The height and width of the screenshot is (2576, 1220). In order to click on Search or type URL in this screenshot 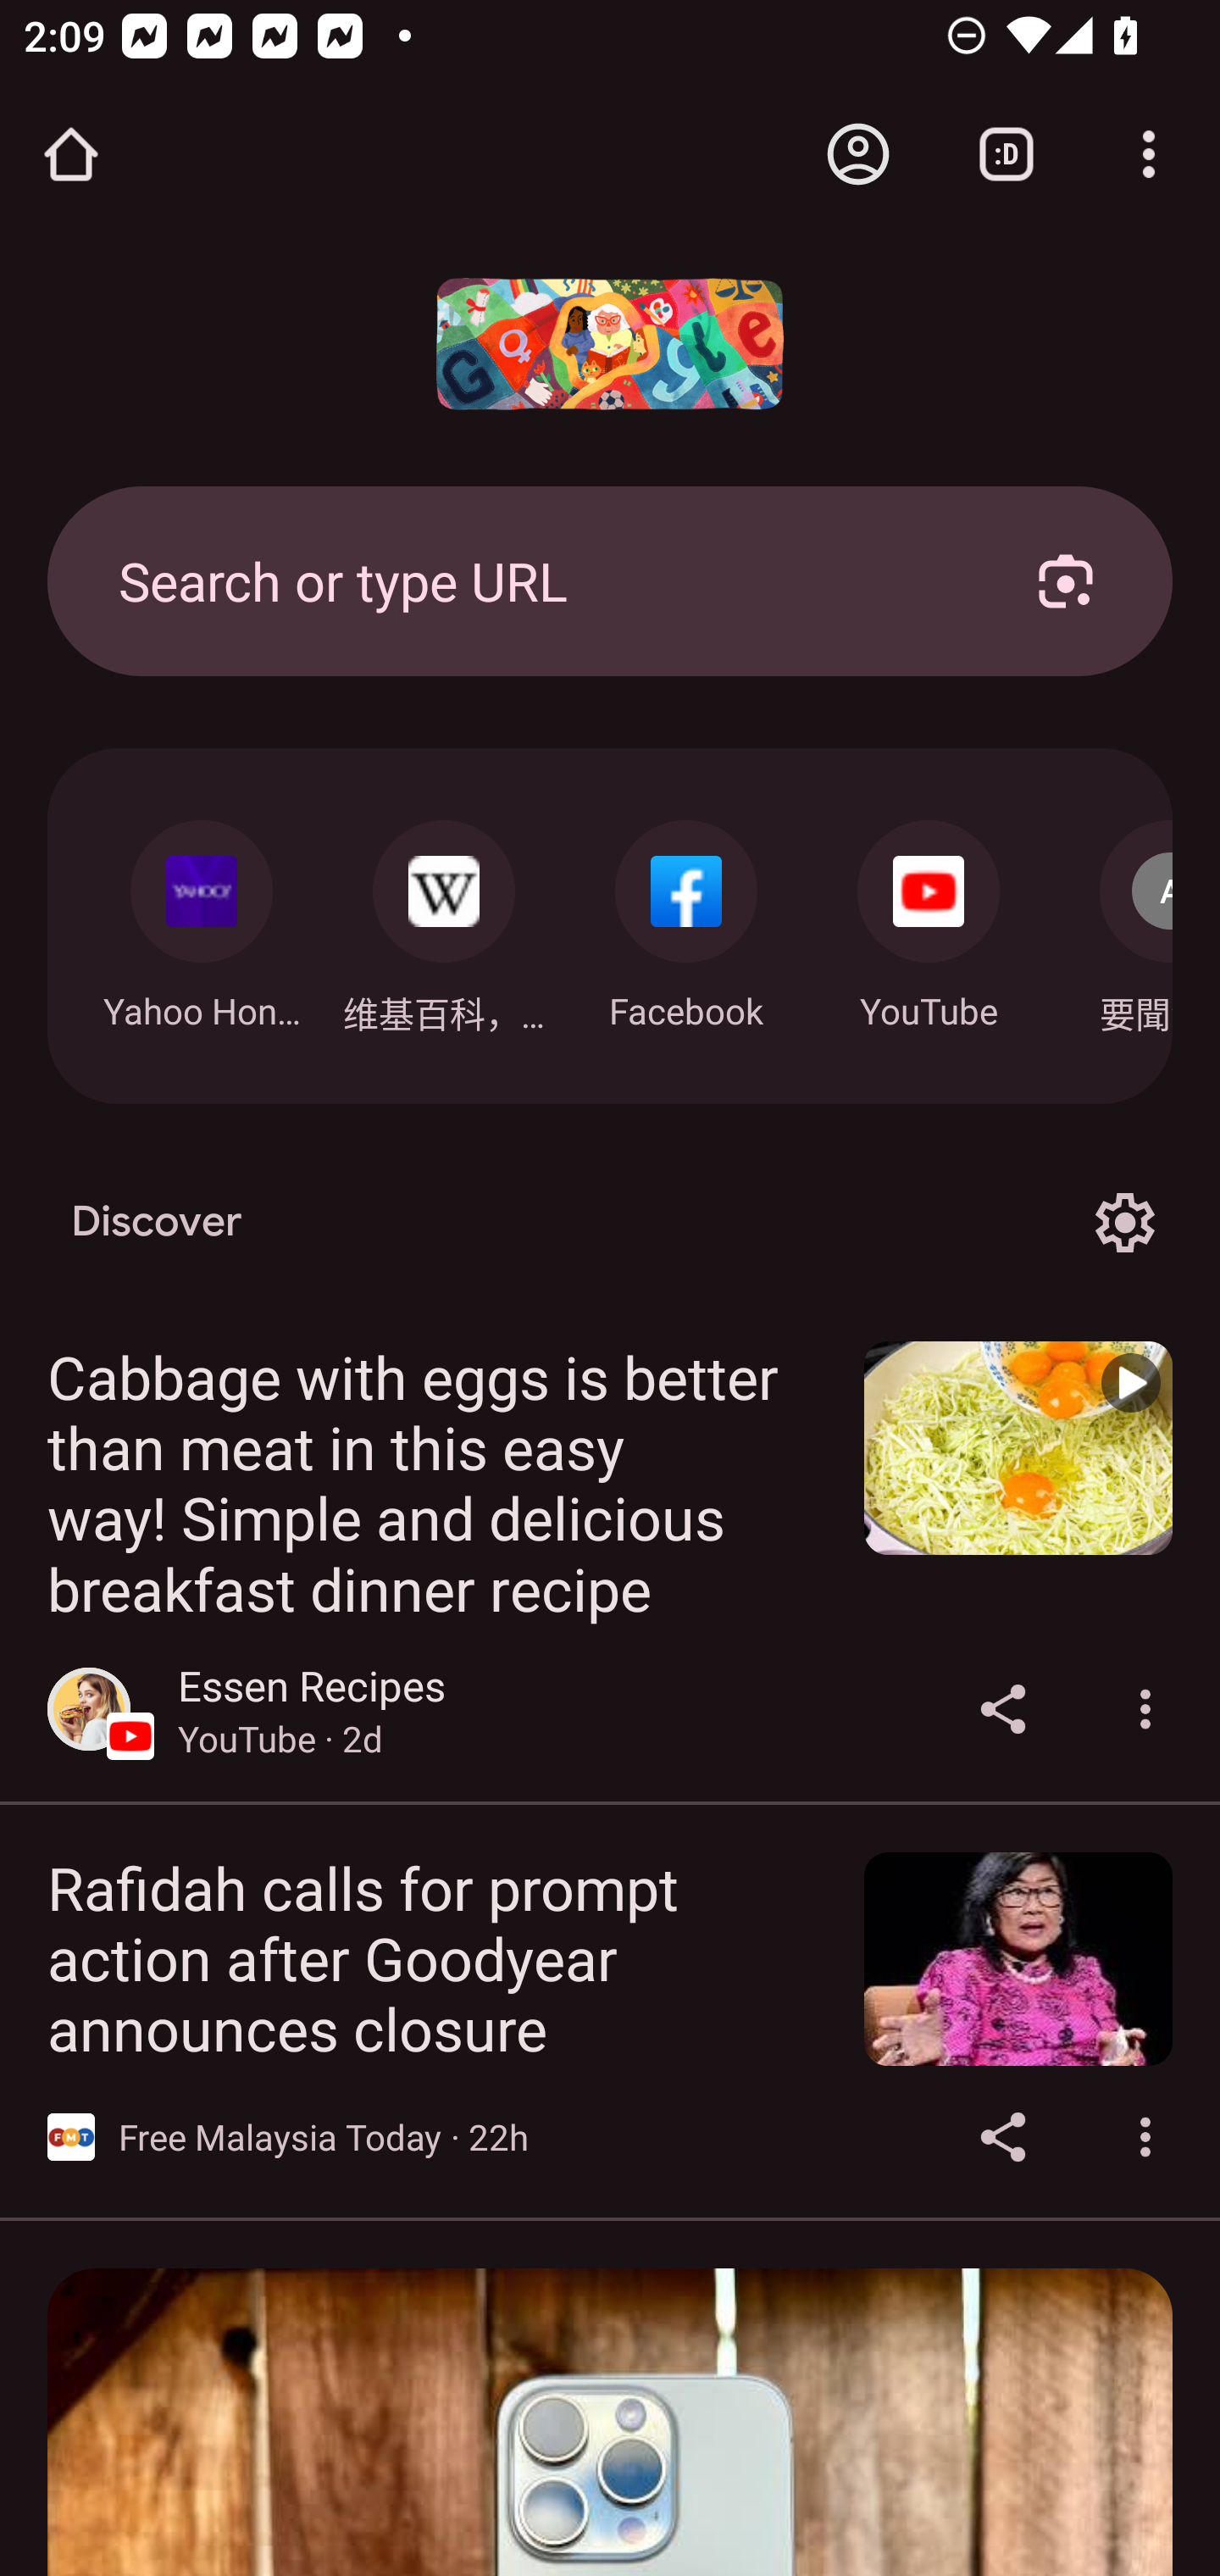, I will do `click(538, 580)`.